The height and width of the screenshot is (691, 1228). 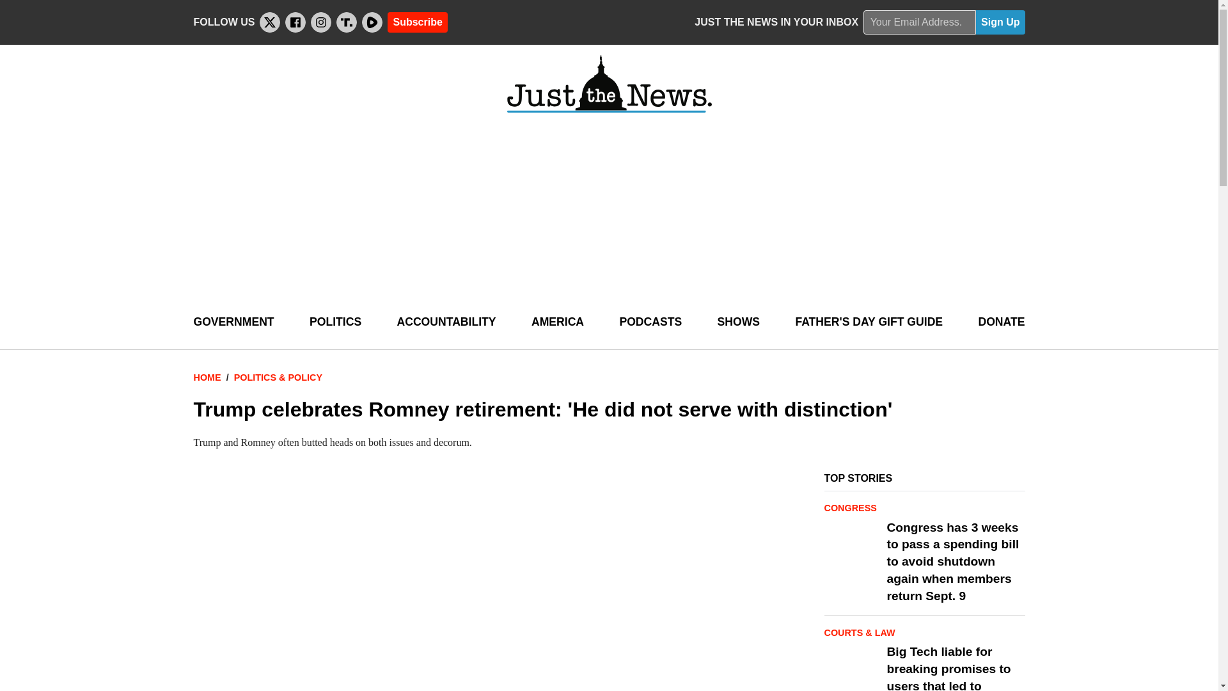 What do you see at coordinates (1000, 22) in the screenshot?
I see `Sign Up` at bounding box center [1000, 22].